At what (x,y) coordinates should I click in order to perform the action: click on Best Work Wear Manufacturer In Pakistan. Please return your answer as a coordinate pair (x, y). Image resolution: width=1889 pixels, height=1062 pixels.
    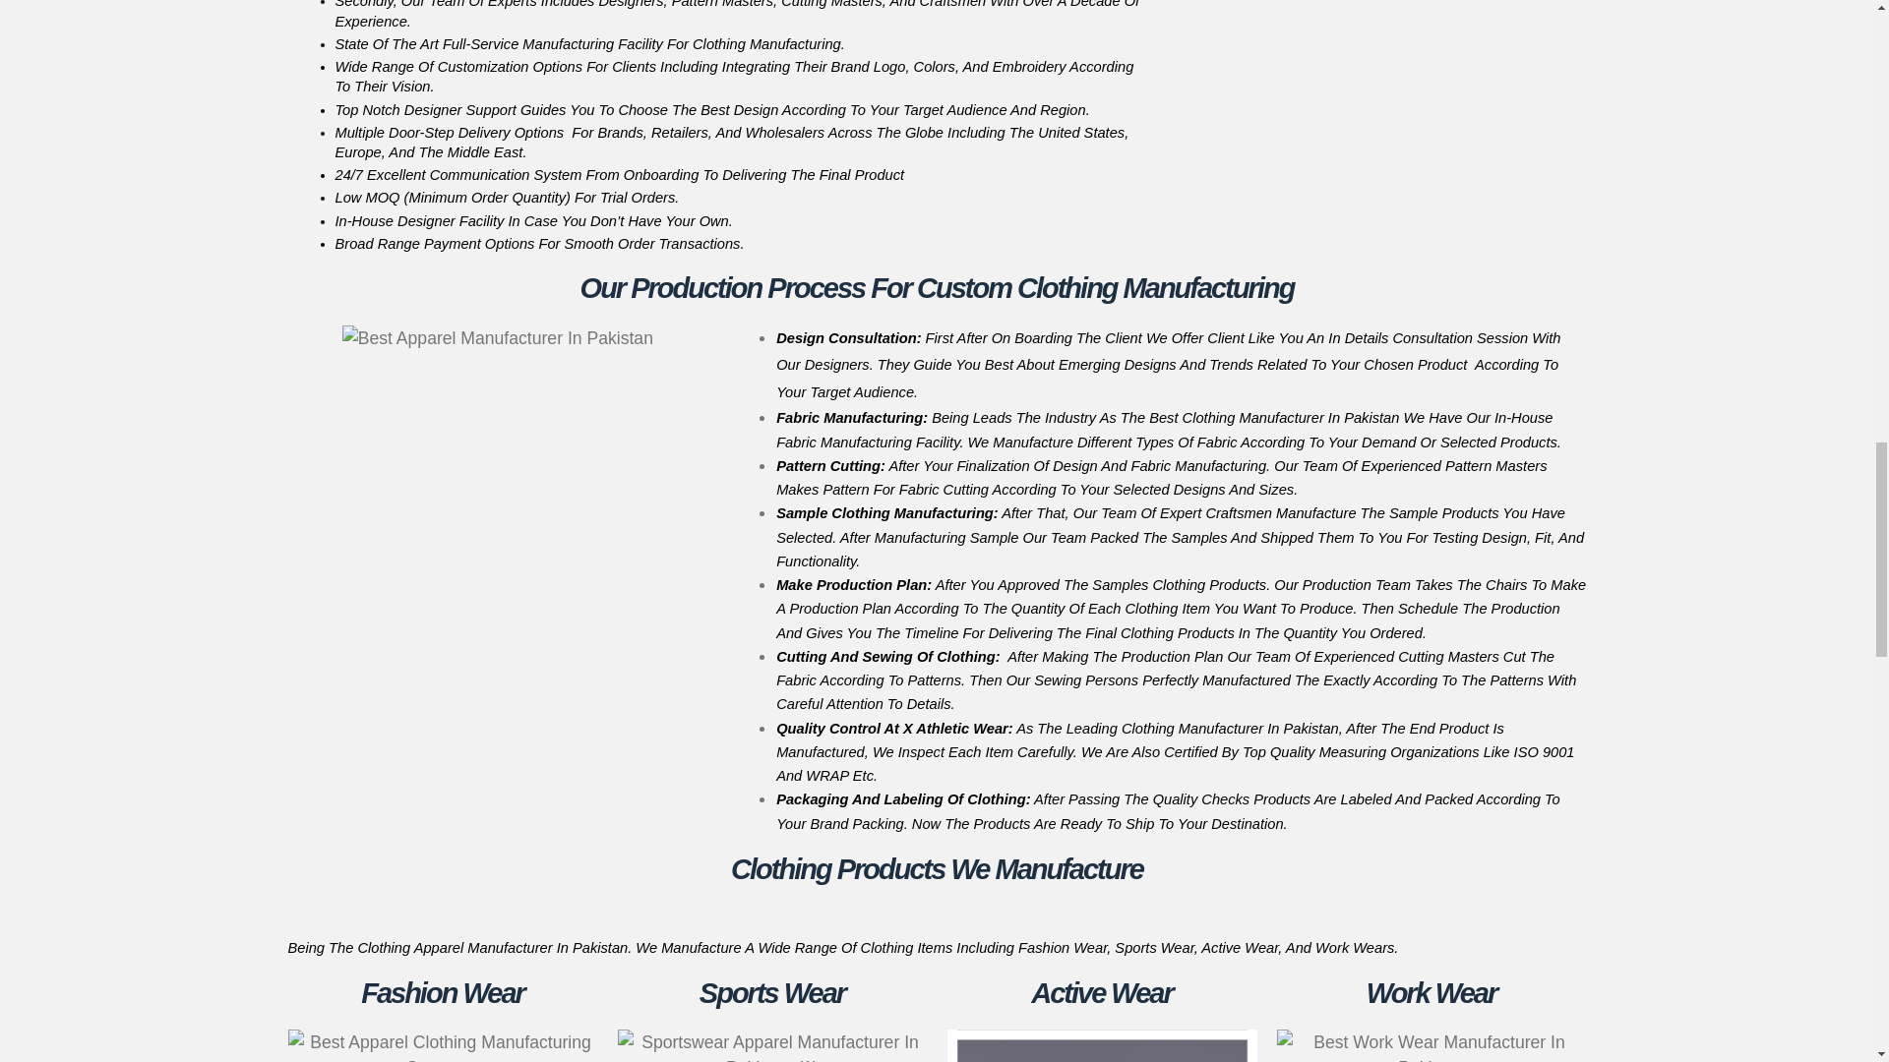
    Looking at the image, I should click on (1431, 1045).